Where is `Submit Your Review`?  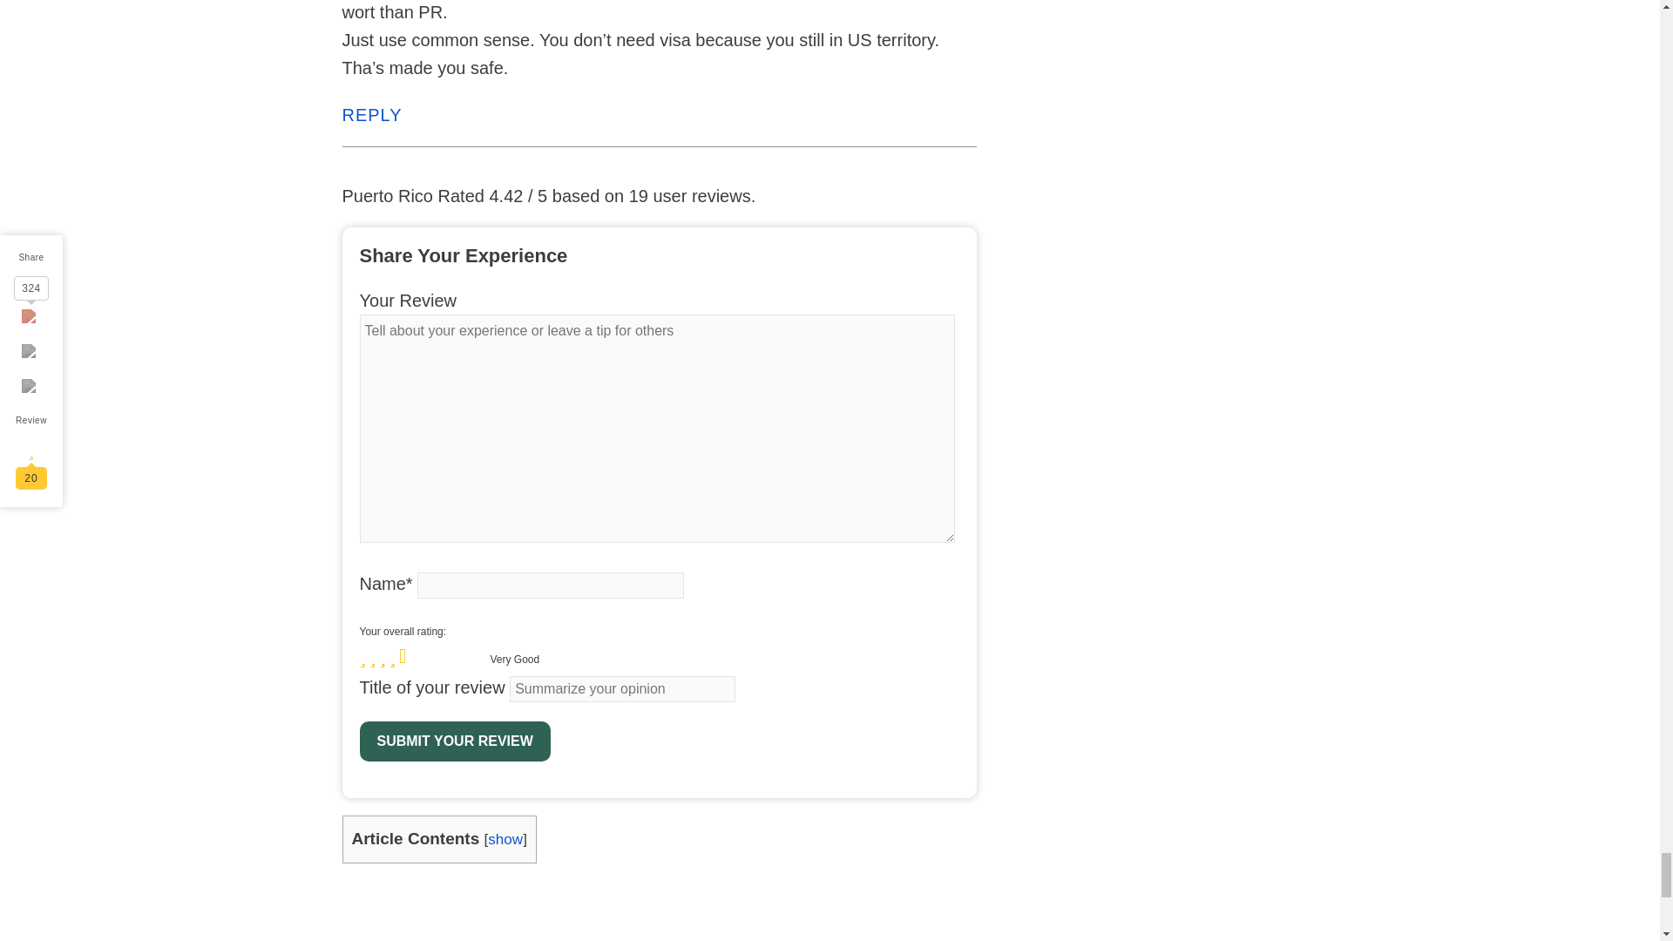
Submit Your Review is located at coordinates (455, 741).